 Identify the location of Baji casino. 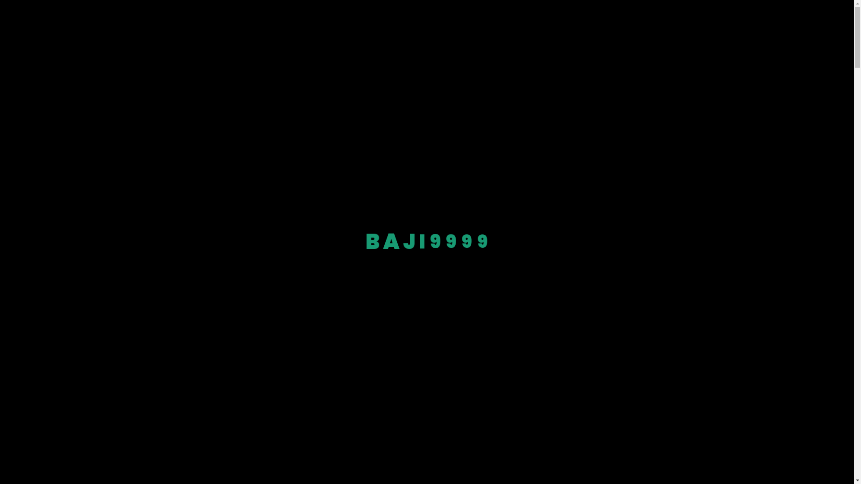
(333, 49).